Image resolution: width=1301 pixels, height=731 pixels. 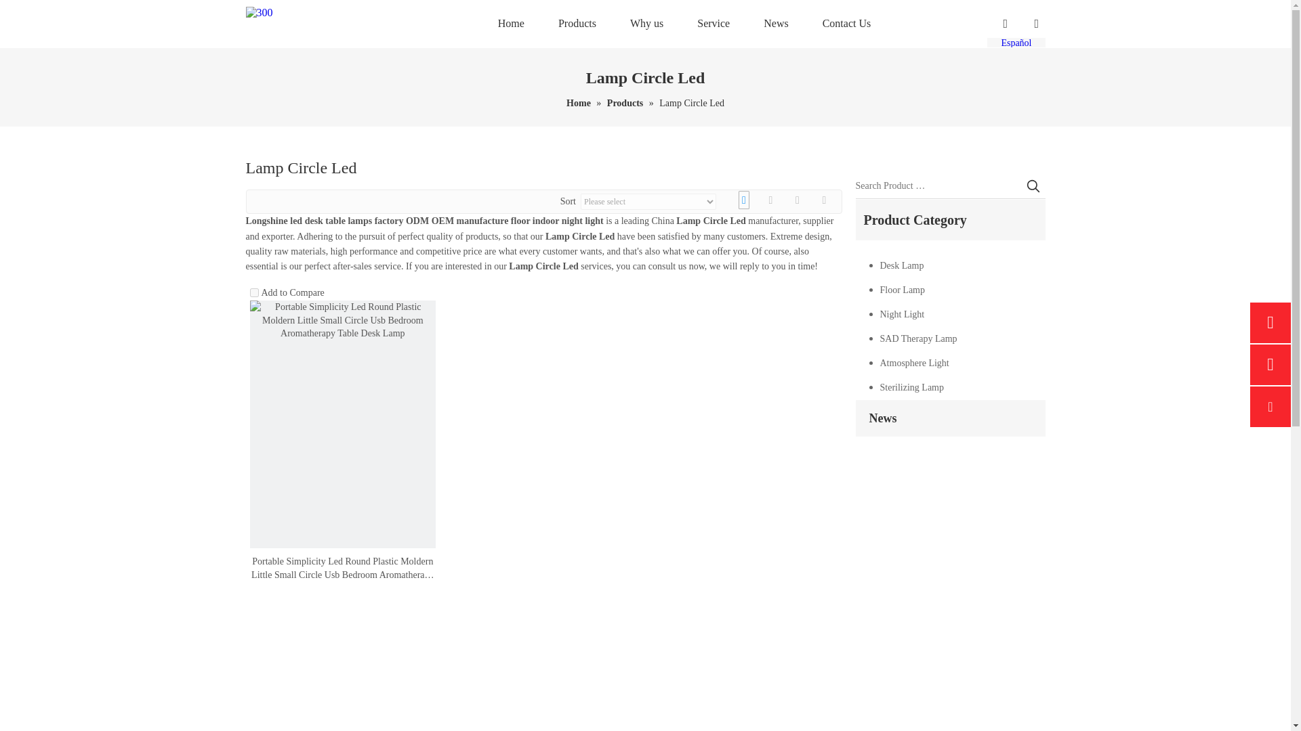 What do you see at coordinates (511, 24) in the screenshot?
I see `Home` at bounding box center [511, 24].